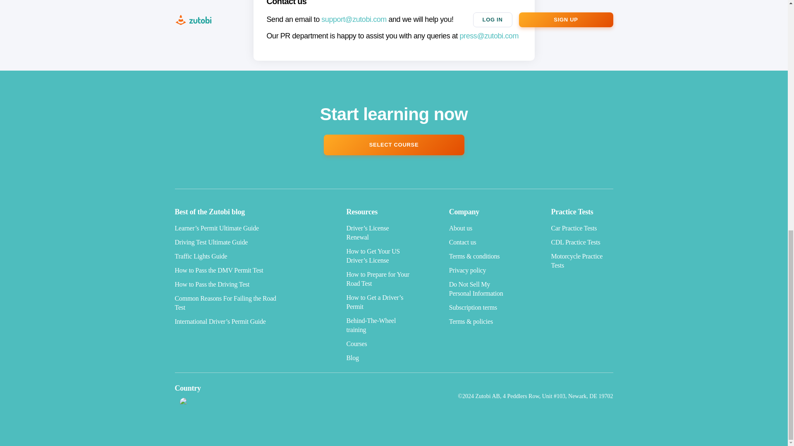 This screenshot has width=794, height=446. Describe the element at coordinates (356, 344) in the screenshot. I see `Courses` at that location.